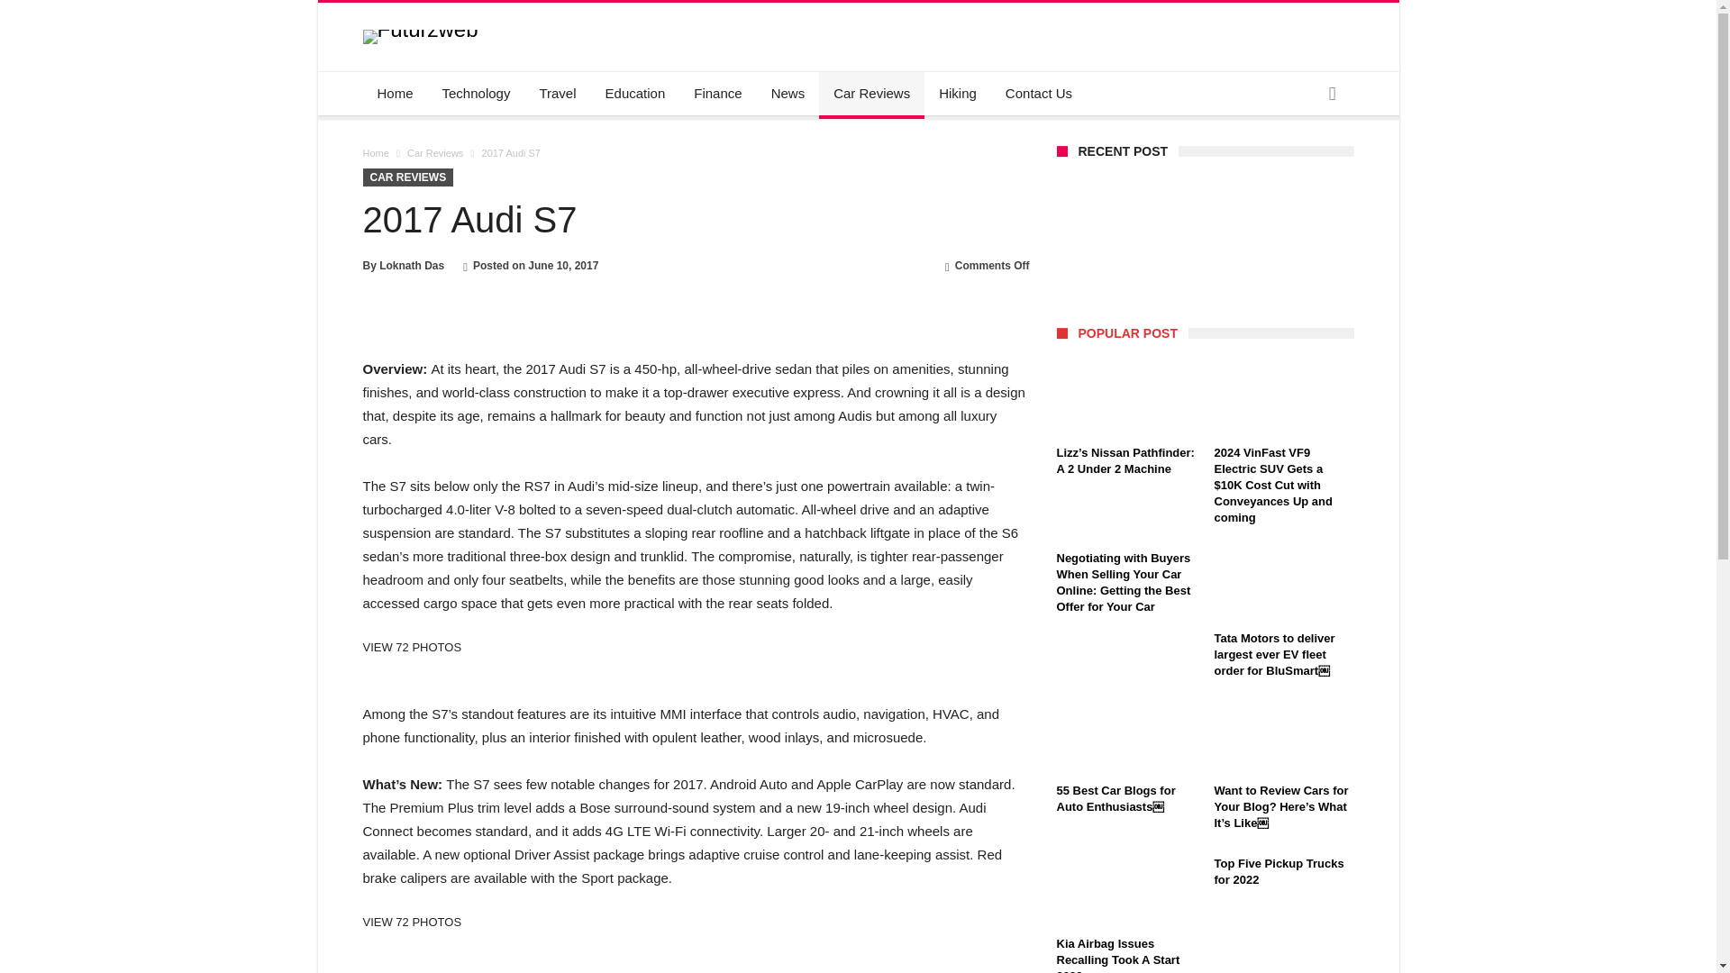 This screenshot has width=1730, height=973. What do you see at coordinates (717, 94) in the screenshot?
I see `Finance` at bounding box center [717, 94].